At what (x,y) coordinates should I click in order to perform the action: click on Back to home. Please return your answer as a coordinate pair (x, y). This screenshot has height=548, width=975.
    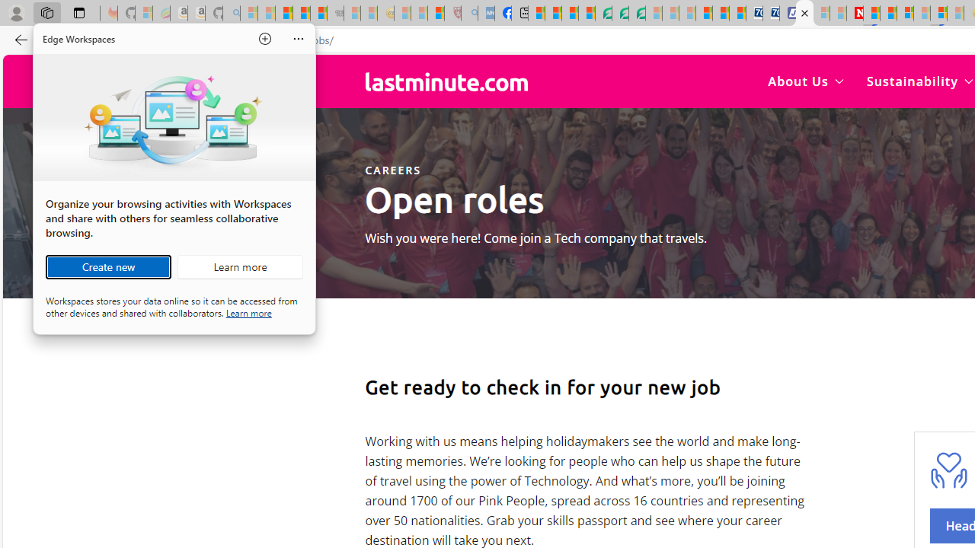
    Looking at the image, I should click on (446, 81).